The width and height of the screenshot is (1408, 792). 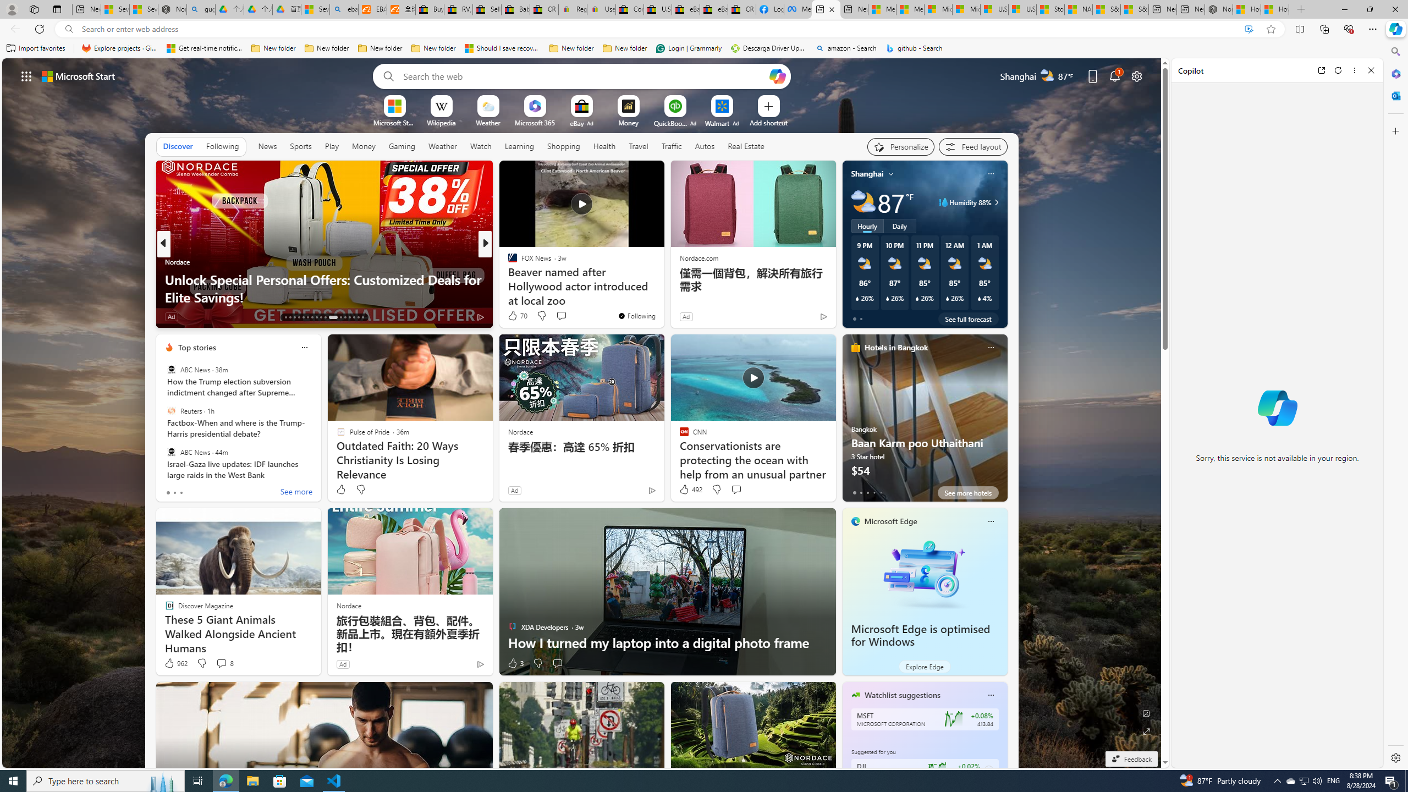 I want to click on See full forecast, so click(x=968, y=318).